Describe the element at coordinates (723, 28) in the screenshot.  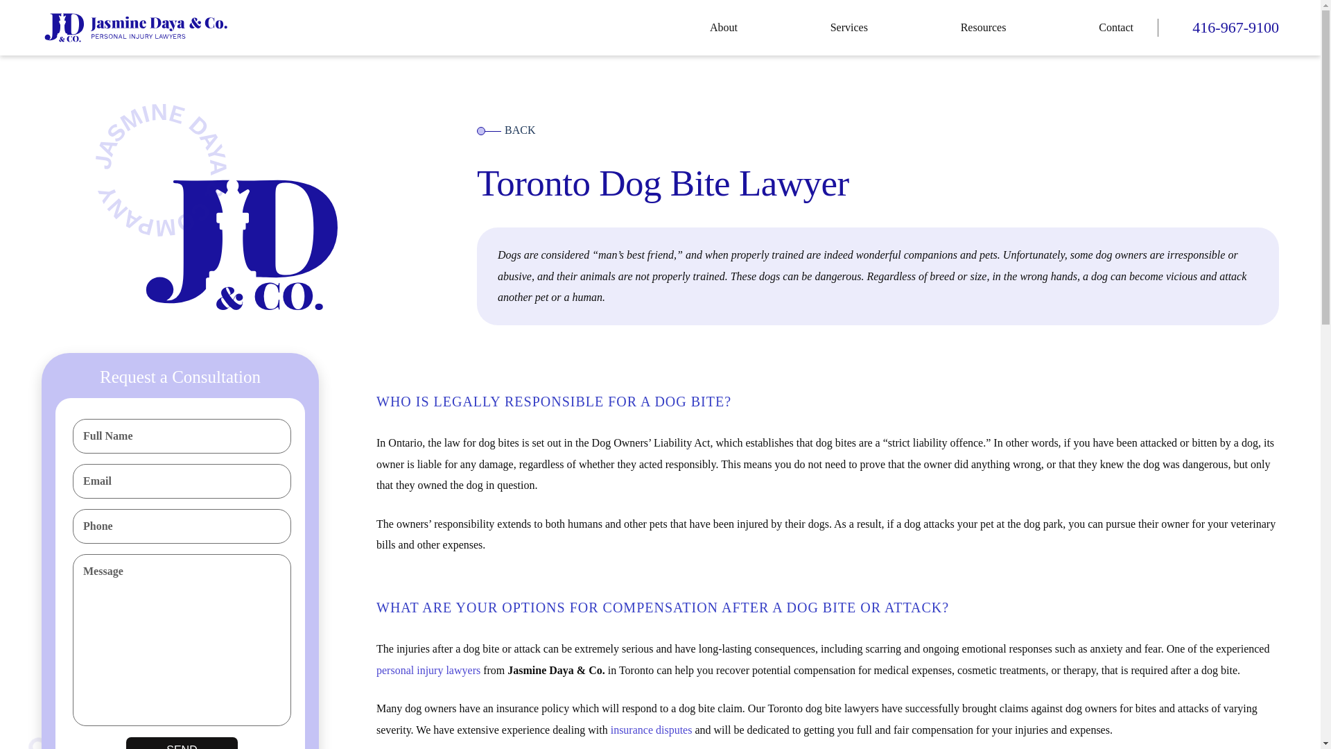
I see `About` at that location.